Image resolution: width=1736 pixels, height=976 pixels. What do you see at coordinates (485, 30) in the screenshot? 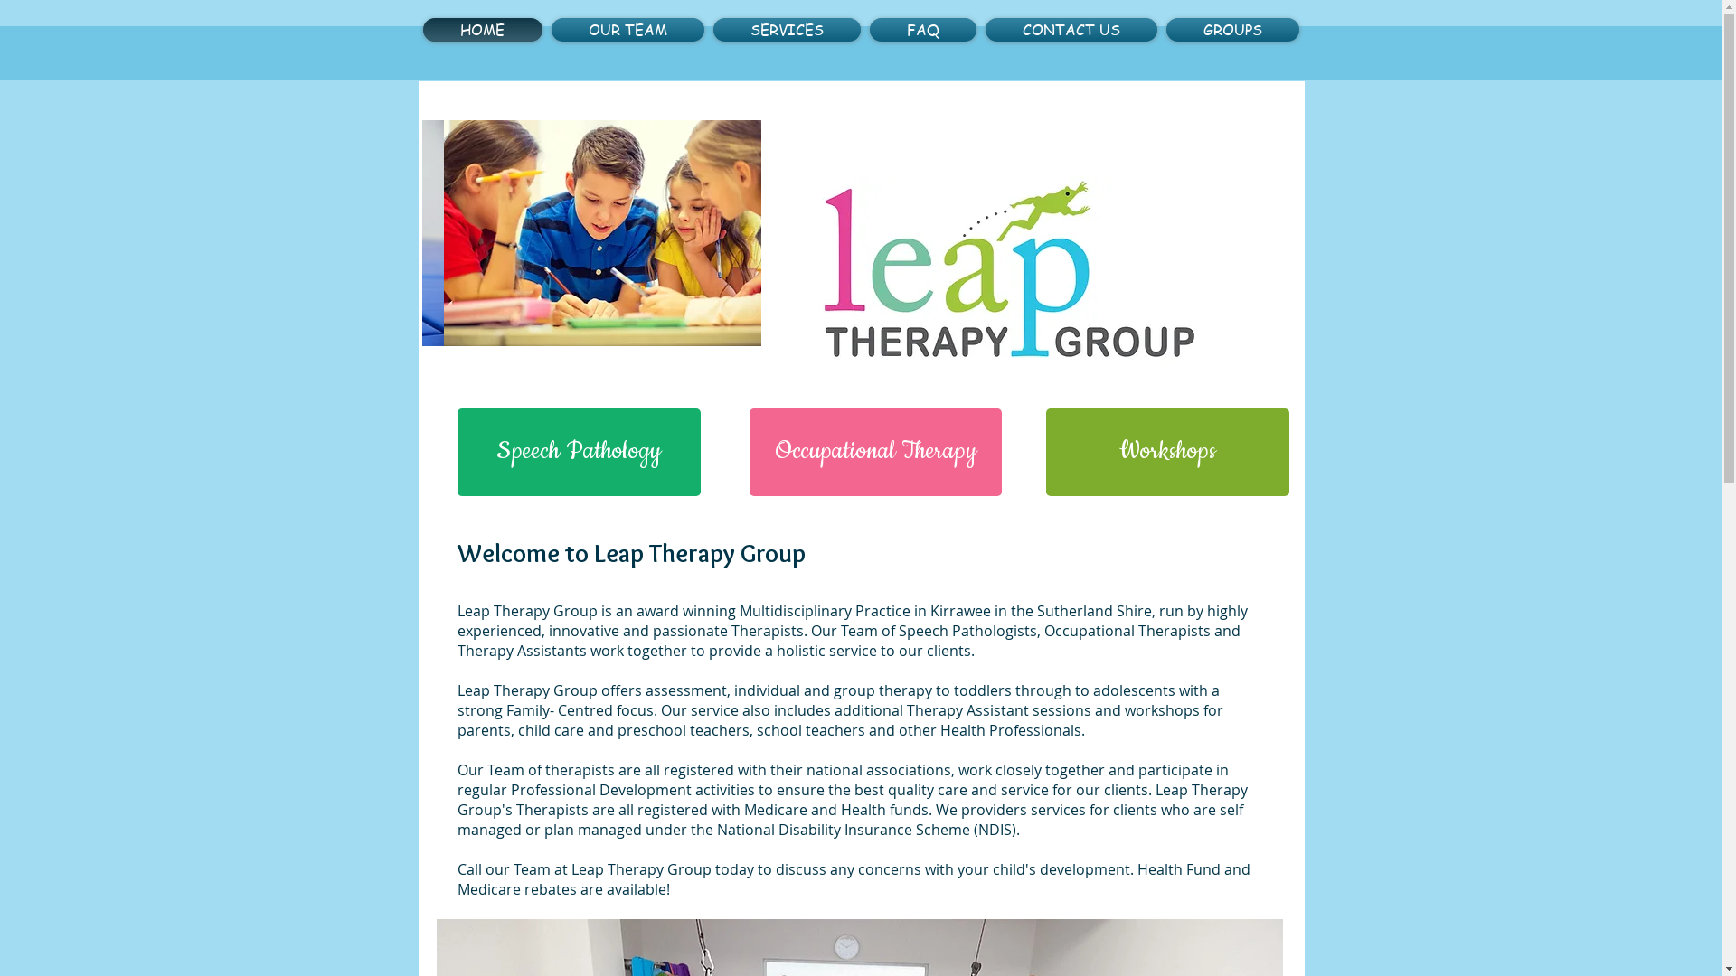
I see `HOME` at bounding box center [485, 30].